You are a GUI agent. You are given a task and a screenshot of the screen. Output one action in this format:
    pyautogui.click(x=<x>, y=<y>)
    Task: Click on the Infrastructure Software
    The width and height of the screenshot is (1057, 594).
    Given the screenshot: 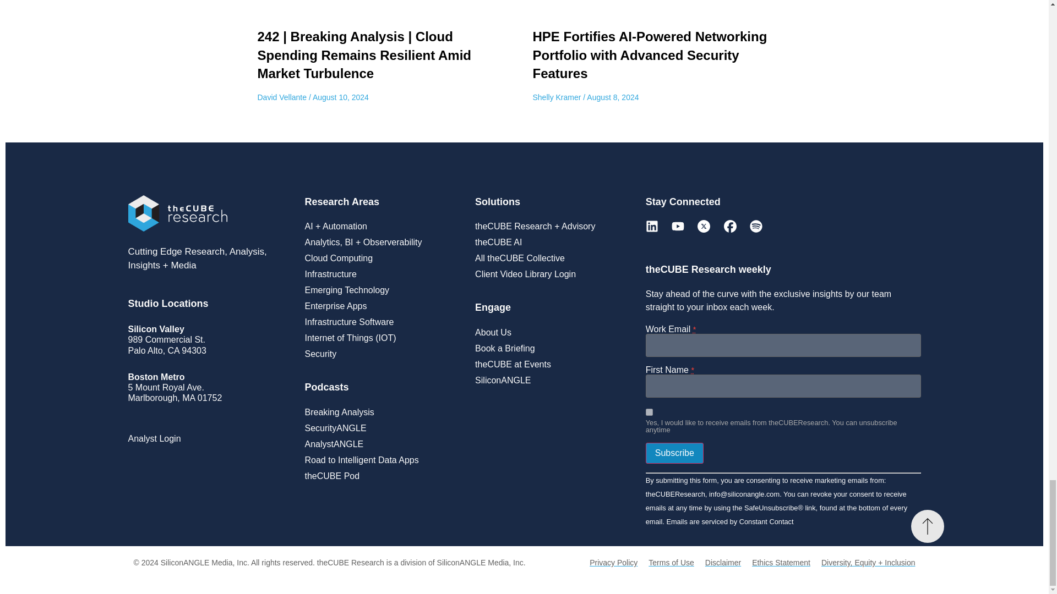 What is the action you would take?
    pyautogui.click(x=384, y=322)
    